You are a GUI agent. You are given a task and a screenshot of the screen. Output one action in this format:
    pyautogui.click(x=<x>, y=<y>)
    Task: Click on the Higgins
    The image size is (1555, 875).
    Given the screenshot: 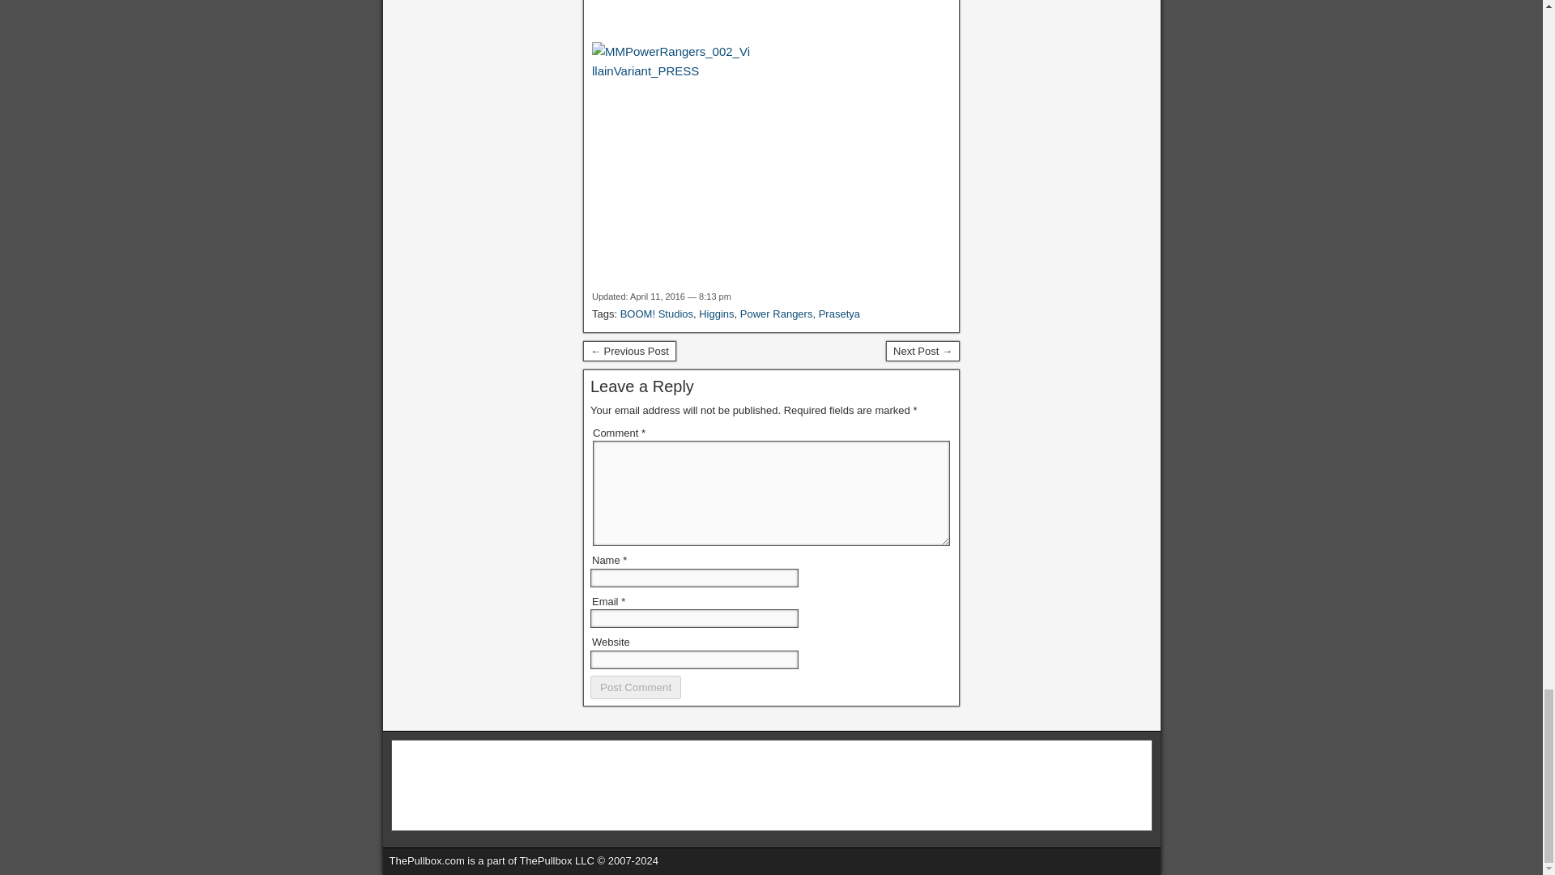 What is the action you would take?
    pyautogui.click(x=716, y=314)
    